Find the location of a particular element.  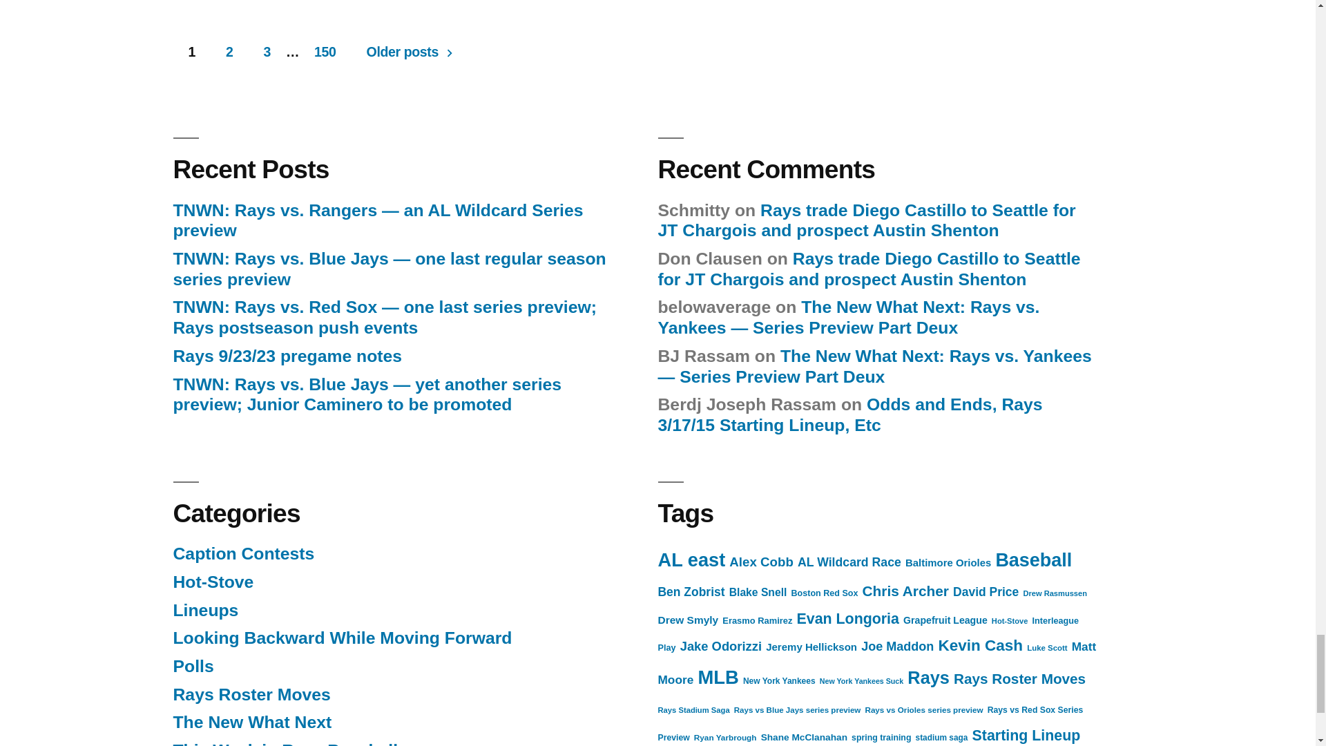

Series previews etc. is located at coordinates (251, 723).